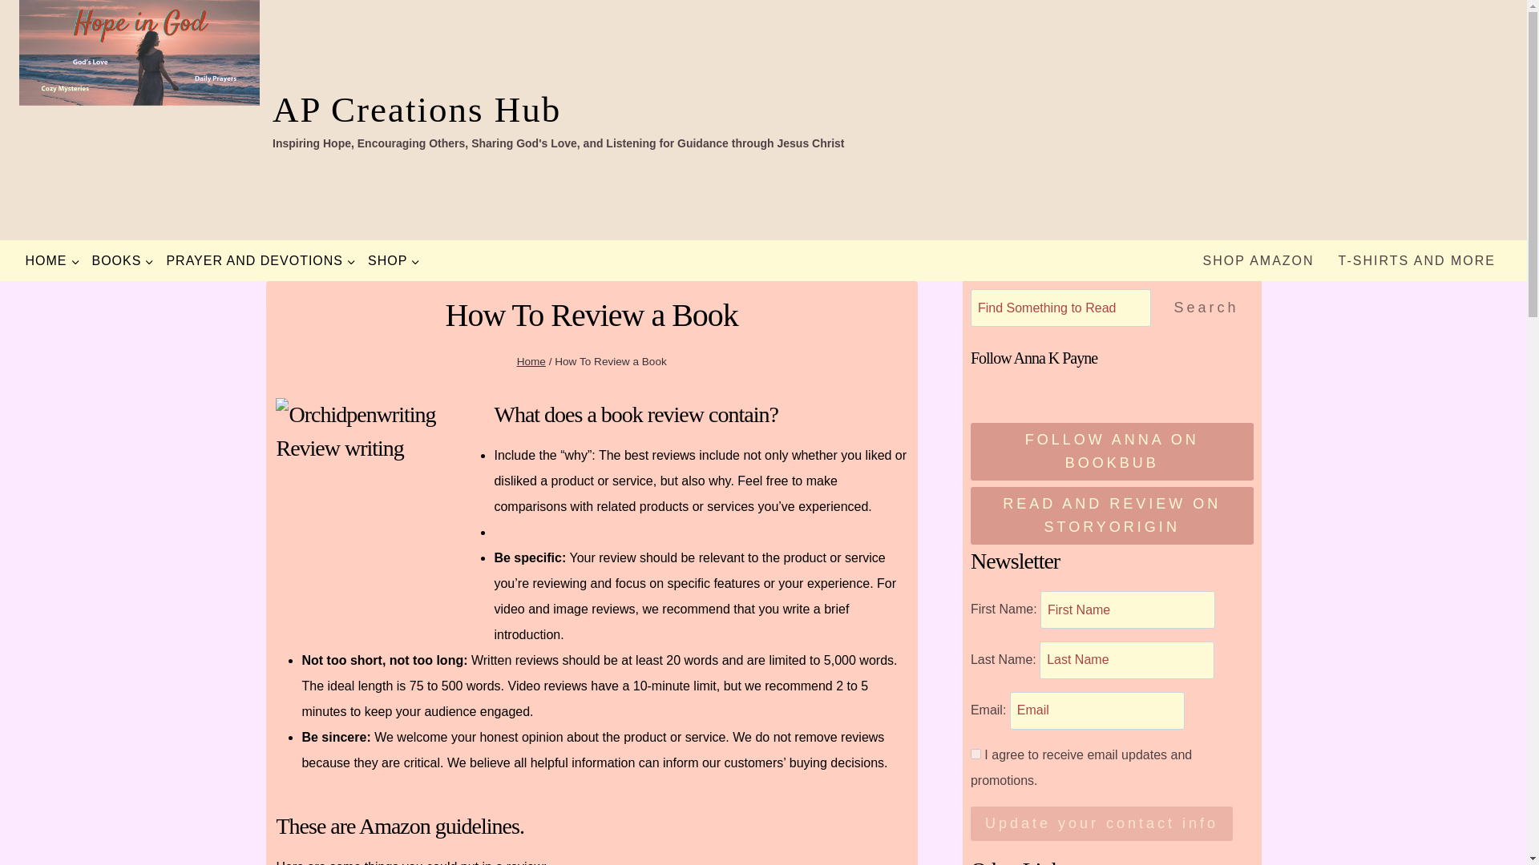  Describe the element at coordinates (1072, 382) in the screenshot. I see `Instagram` at that location.